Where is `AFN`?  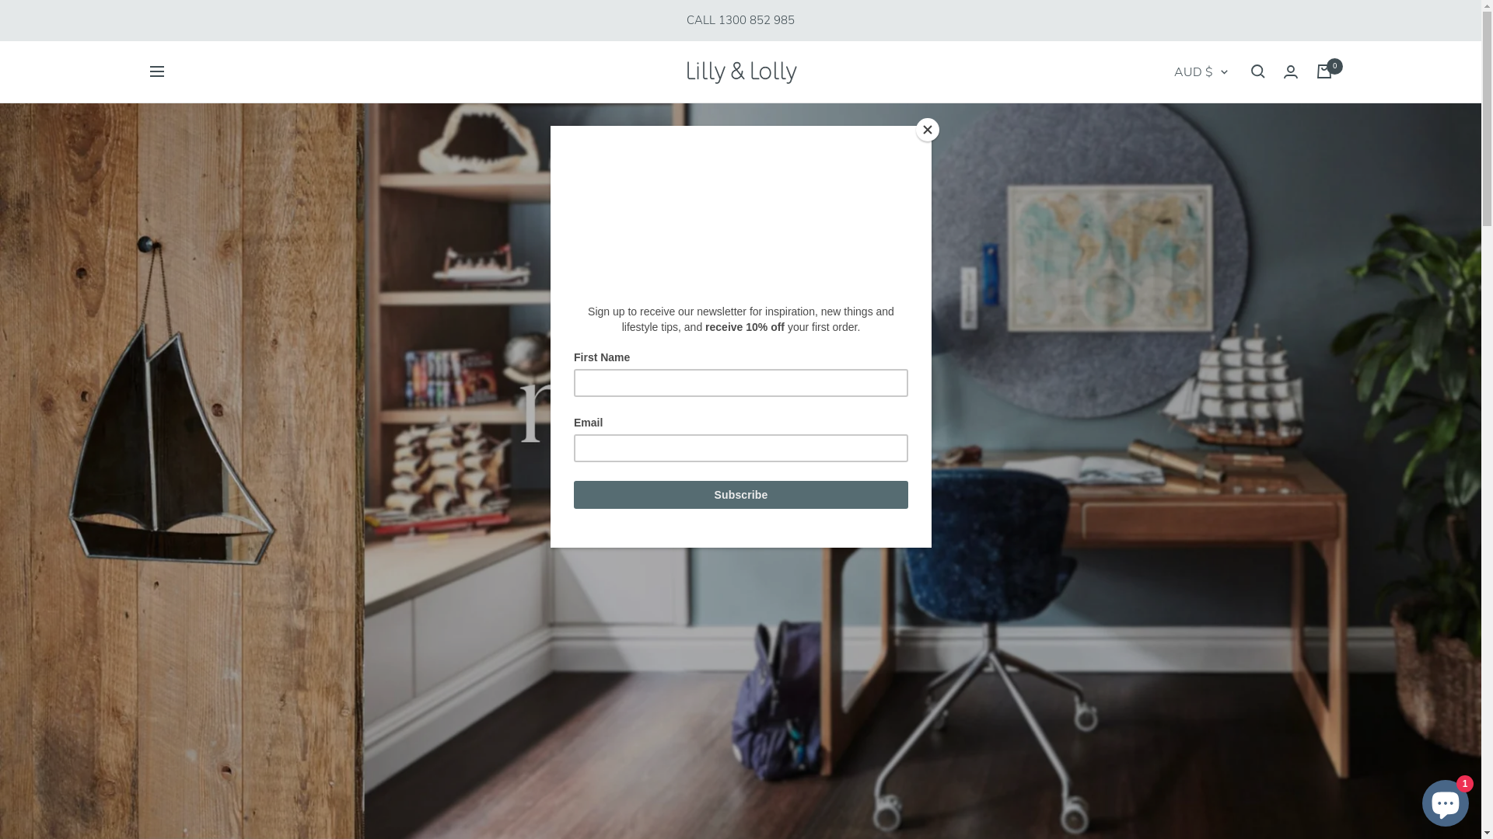 AFN is located at coordinates (1184, 155).